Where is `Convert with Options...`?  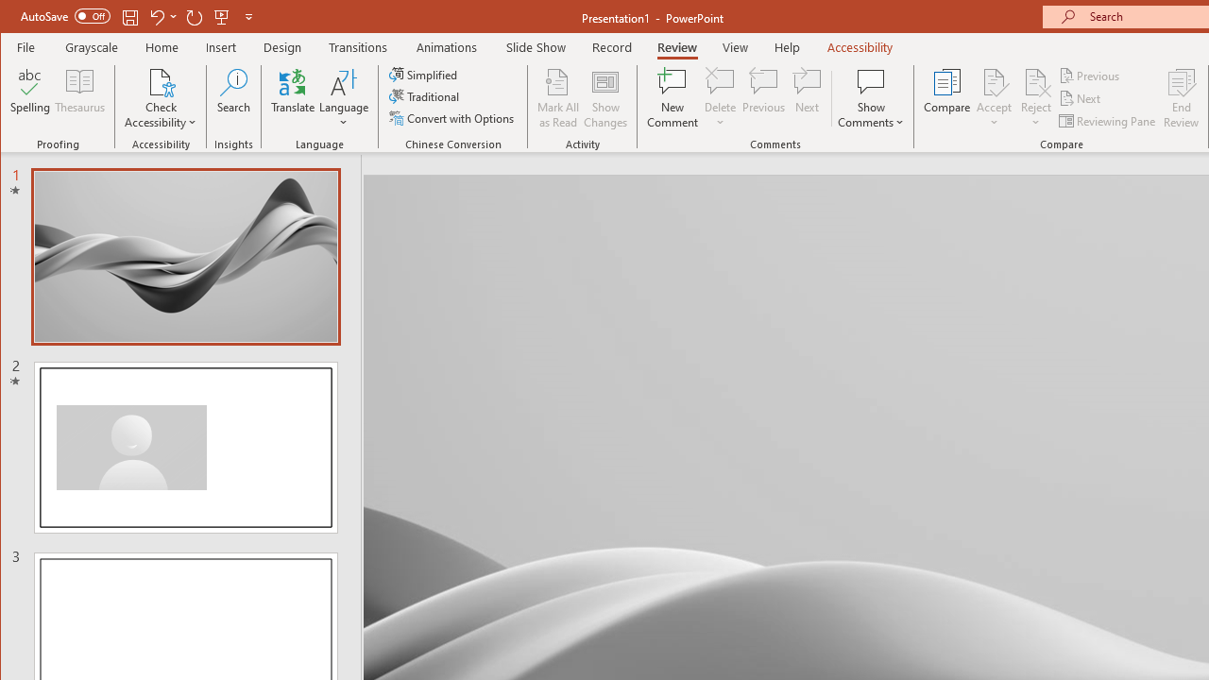 Convert with Options... is located at coordinates (453, 117).